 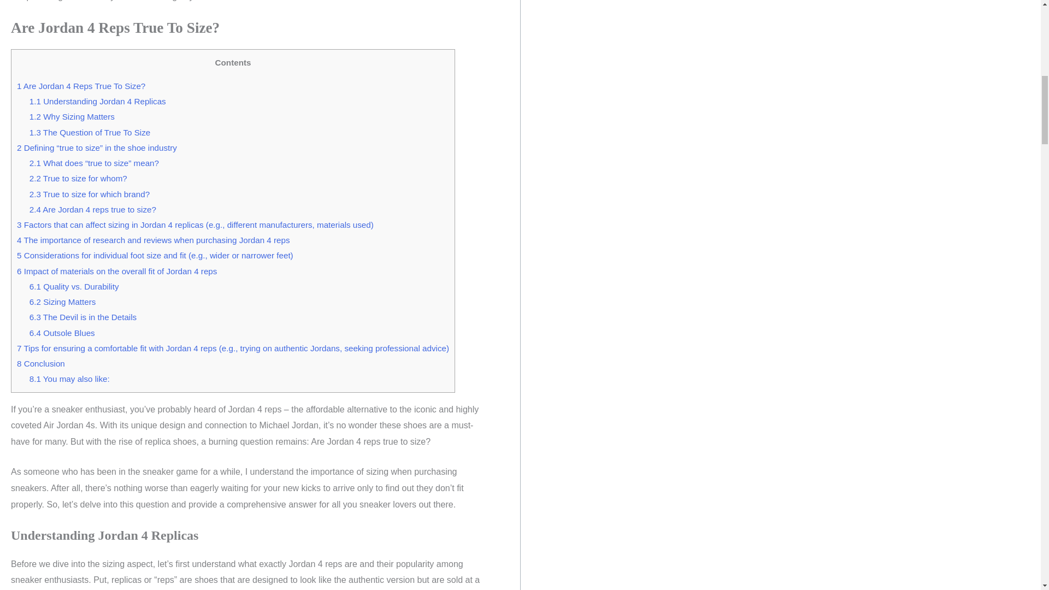 What do you see at coordinates (117, 271) in the screenshot?
I see `6 Impact of materials on the overall fit of Jordan 4 reps` at bounding box center [117, 271].